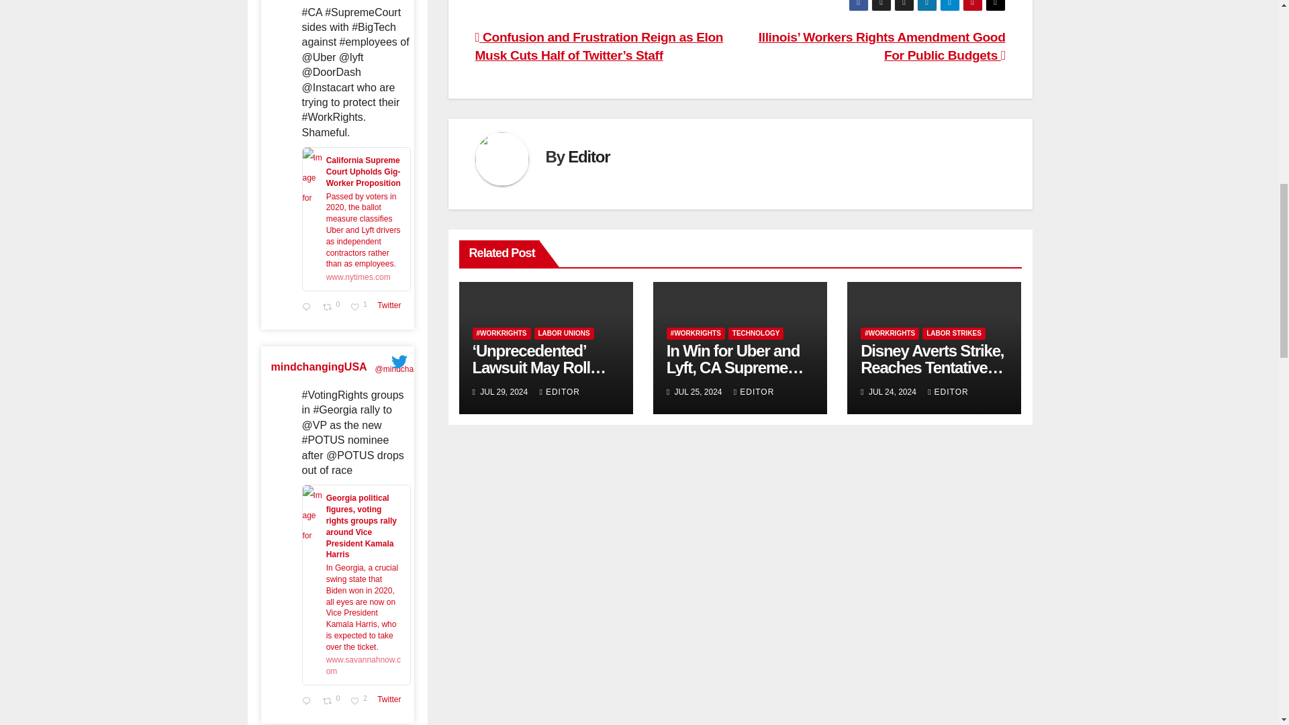  I want to click on Reply on Twitter 1816619330622325172, so click(391, 309).